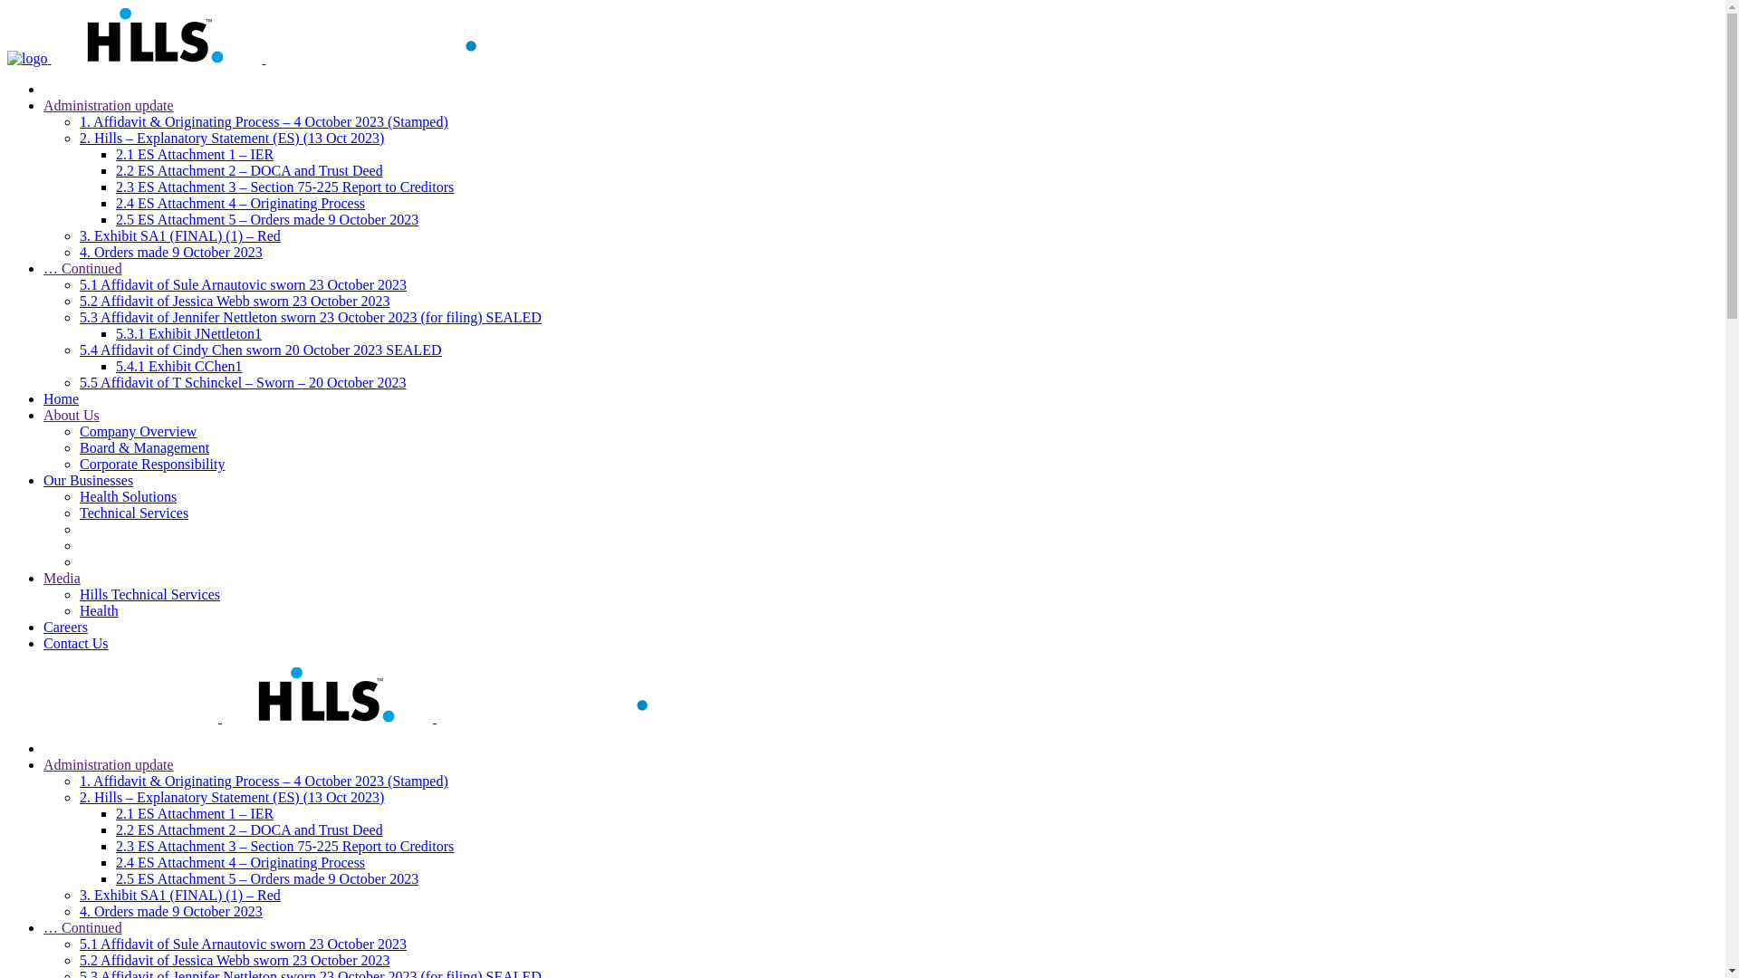  I want to click on 5.2 Affidavit of Jessica Webb sworn 23 October 2023, so click(235, 960).